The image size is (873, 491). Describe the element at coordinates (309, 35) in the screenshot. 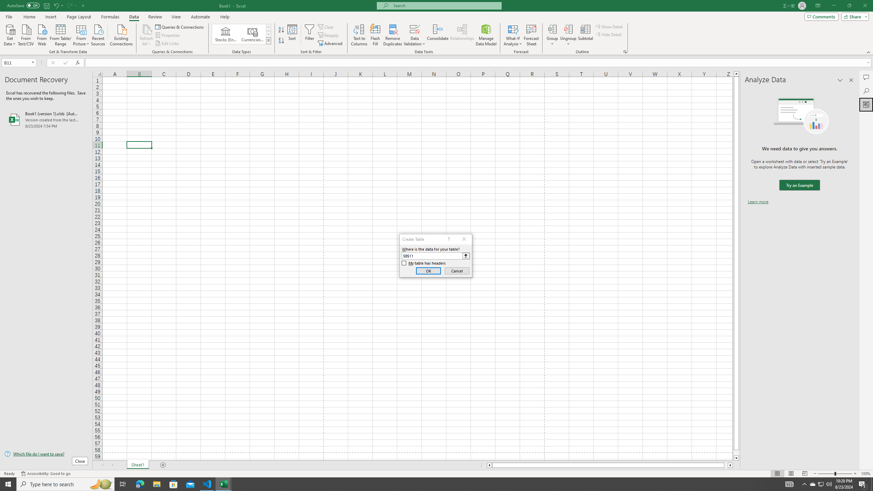

I see `Filter` at that location.